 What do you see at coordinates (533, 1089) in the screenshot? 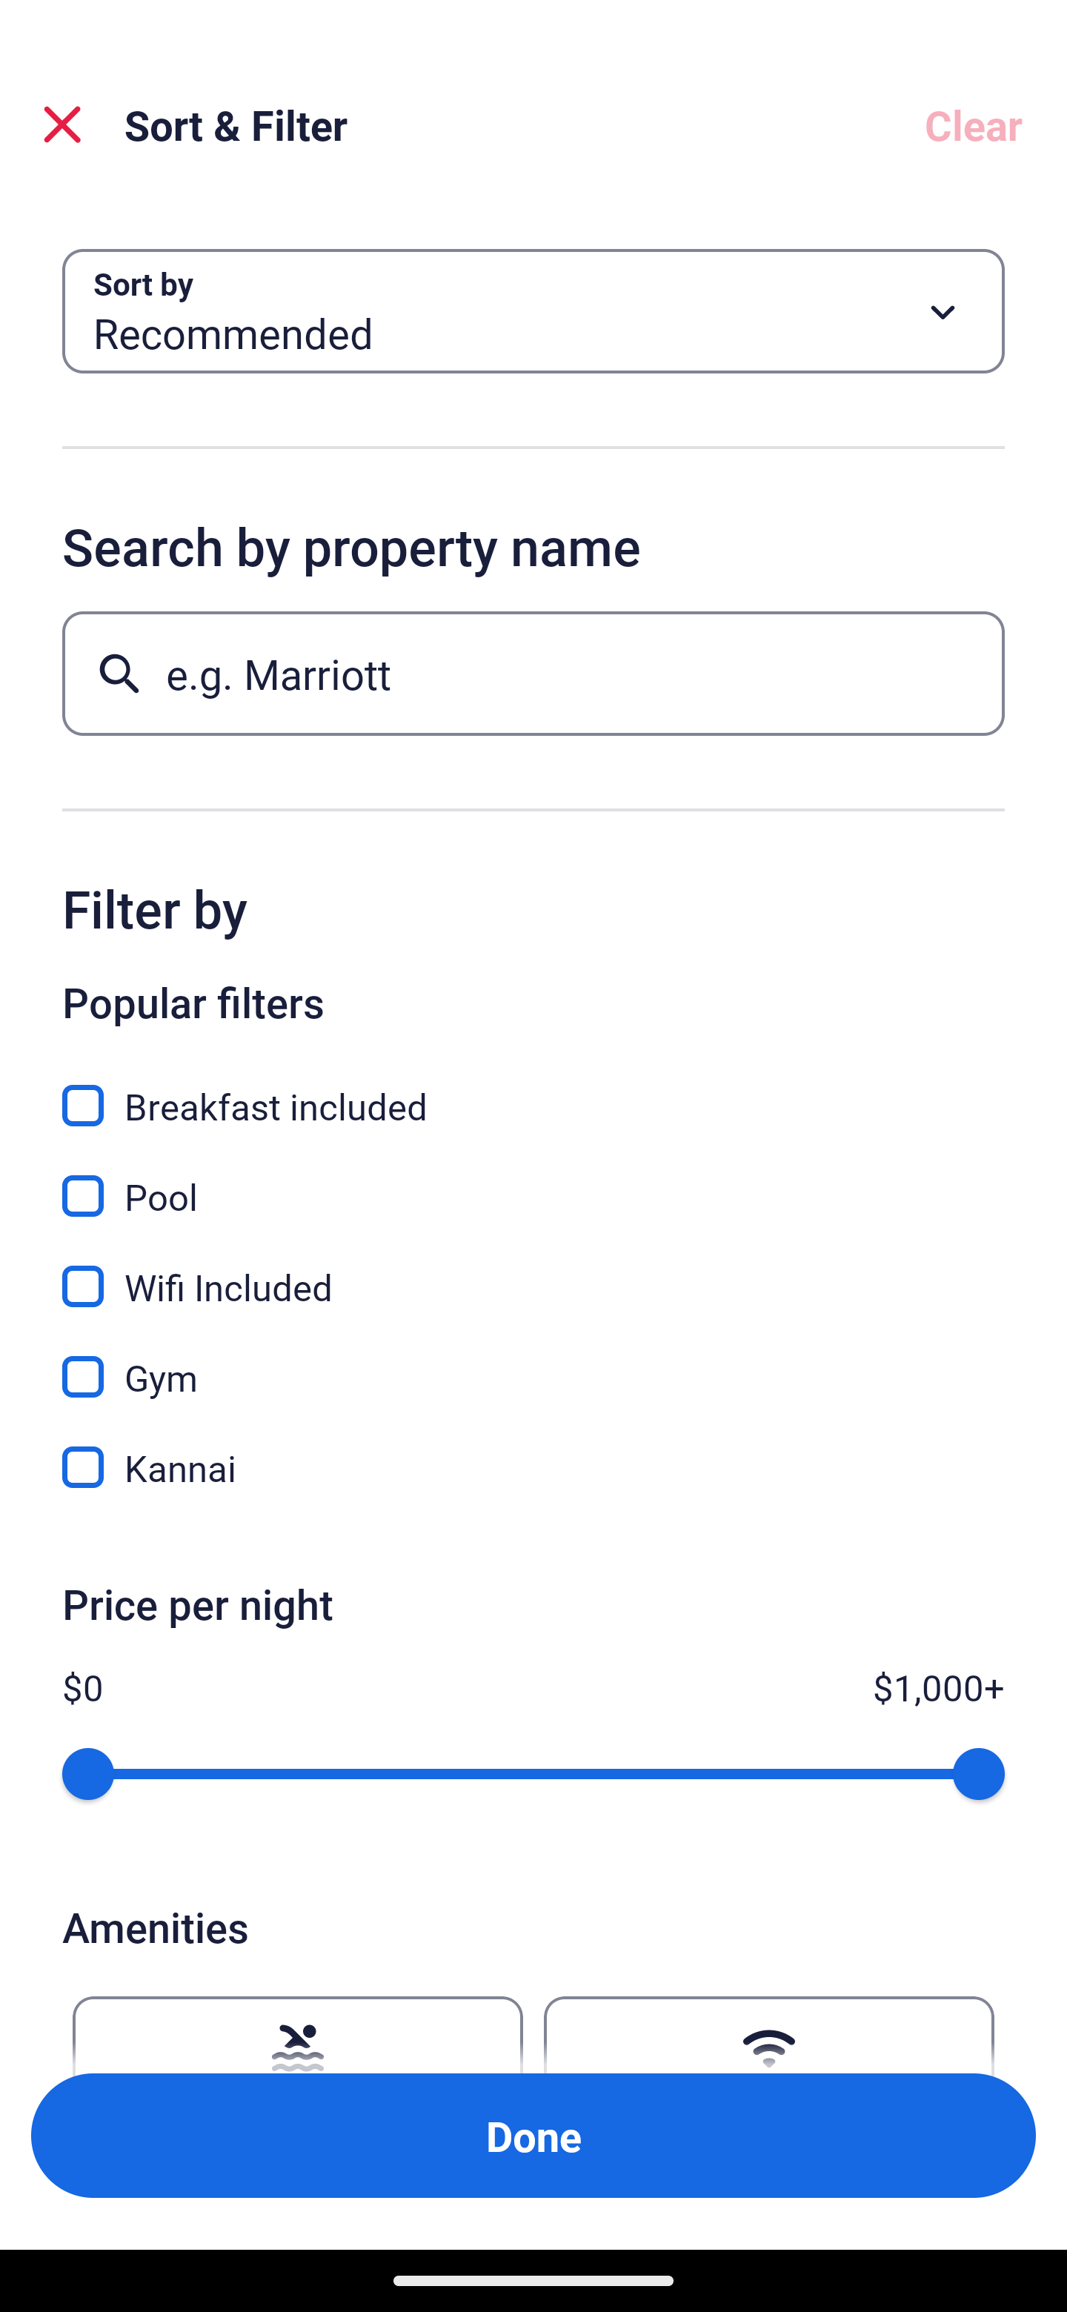
I see `Breakfast included, Breakfast included` at bounding box center [533, 1089].